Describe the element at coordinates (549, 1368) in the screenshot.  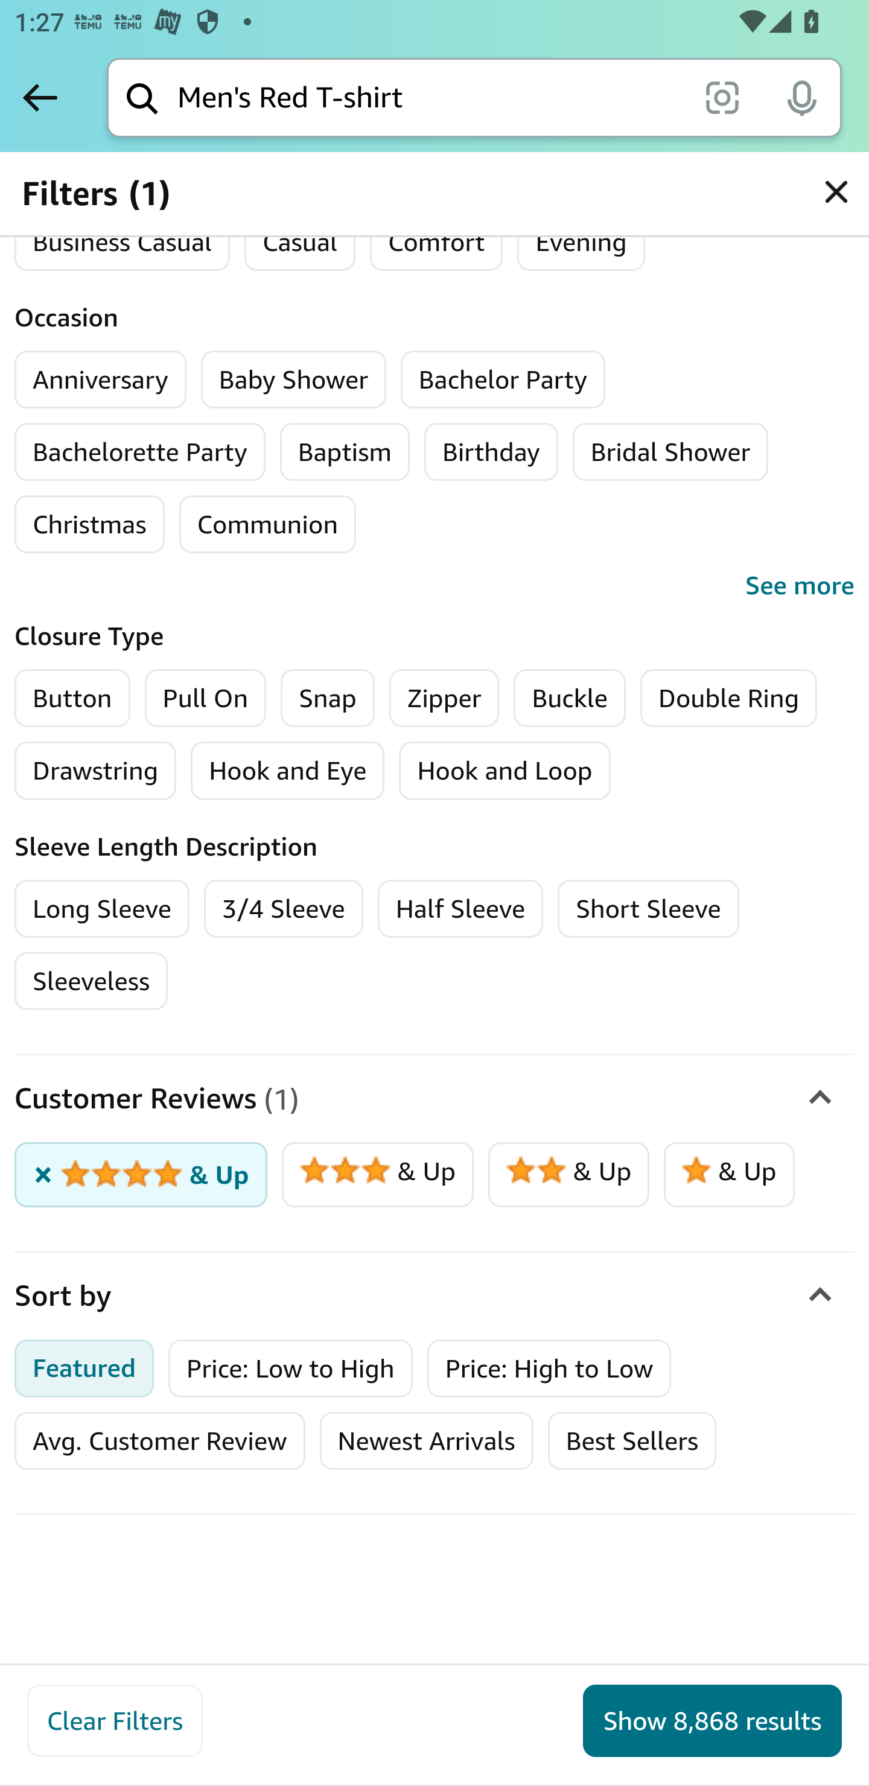
I see `Price: High to Low` at that location.